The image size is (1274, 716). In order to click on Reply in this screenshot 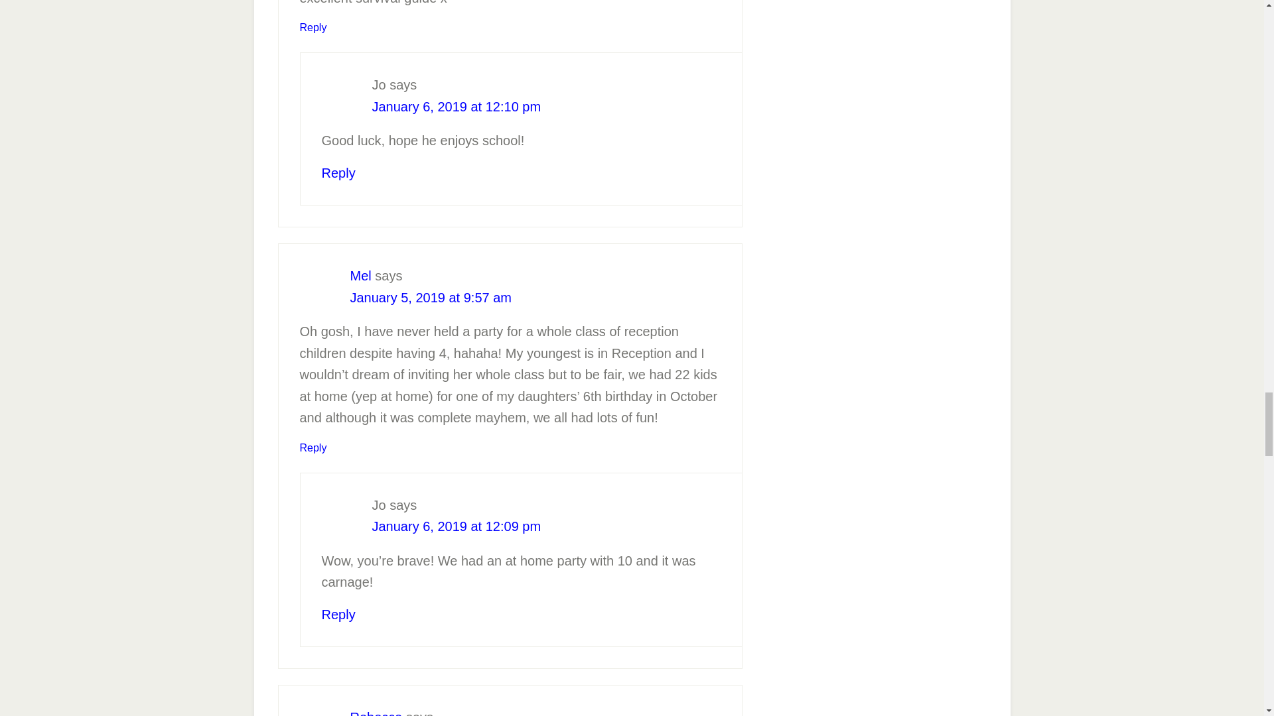, I will do `click(313, 27)`.